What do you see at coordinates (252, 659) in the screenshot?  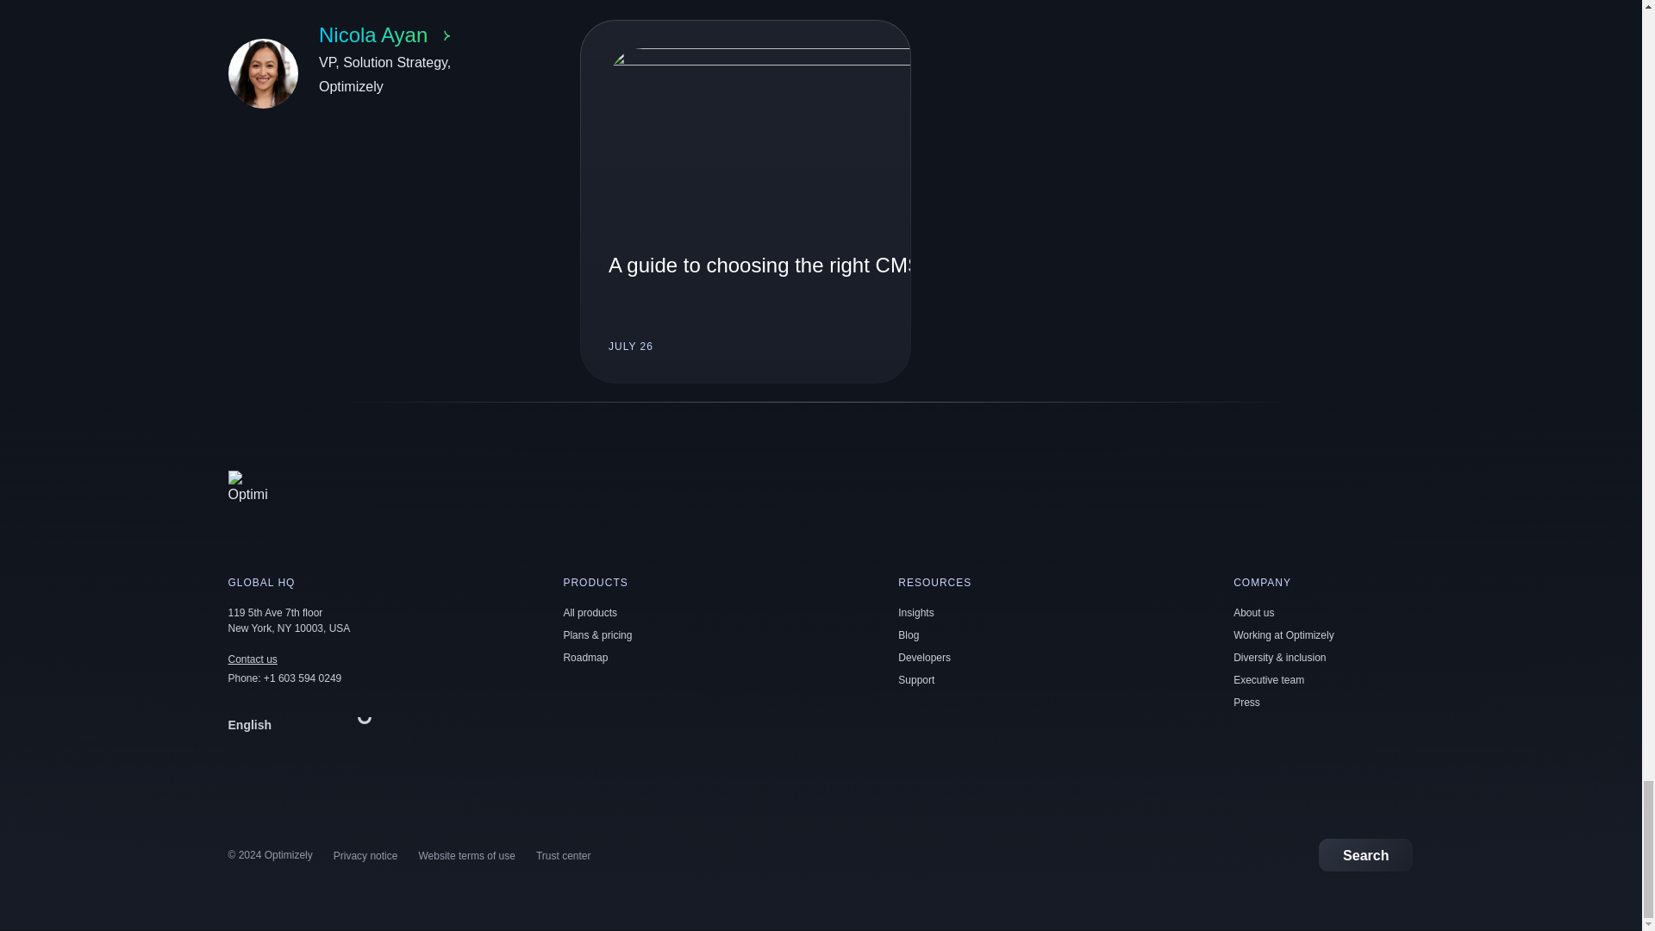 I see `Search` at bounding box center [252, 659].